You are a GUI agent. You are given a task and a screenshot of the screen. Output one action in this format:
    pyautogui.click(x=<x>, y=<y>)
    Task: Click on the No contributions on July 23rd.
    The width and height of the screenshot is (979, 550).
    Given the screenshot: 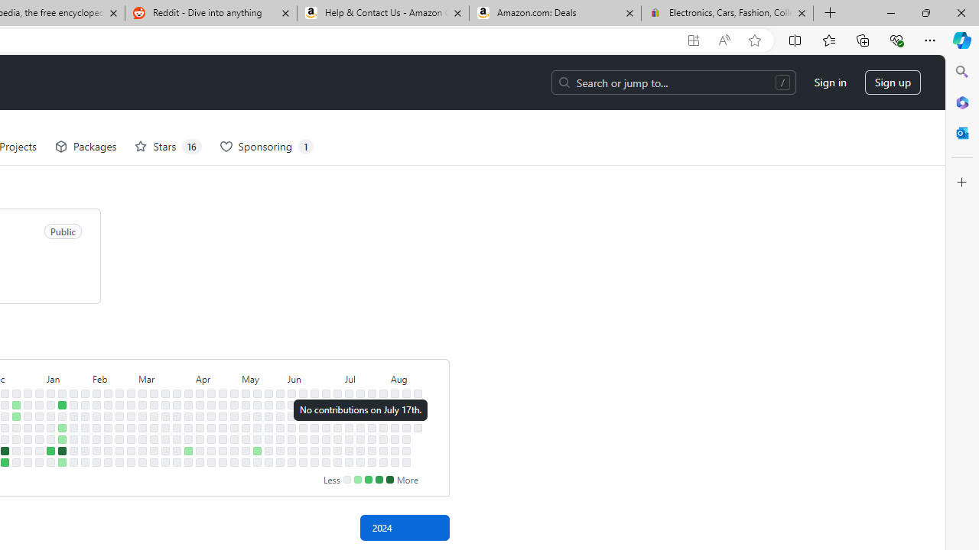 What is the action you would take?
    pyautogui.click(x=372, y=416)
    